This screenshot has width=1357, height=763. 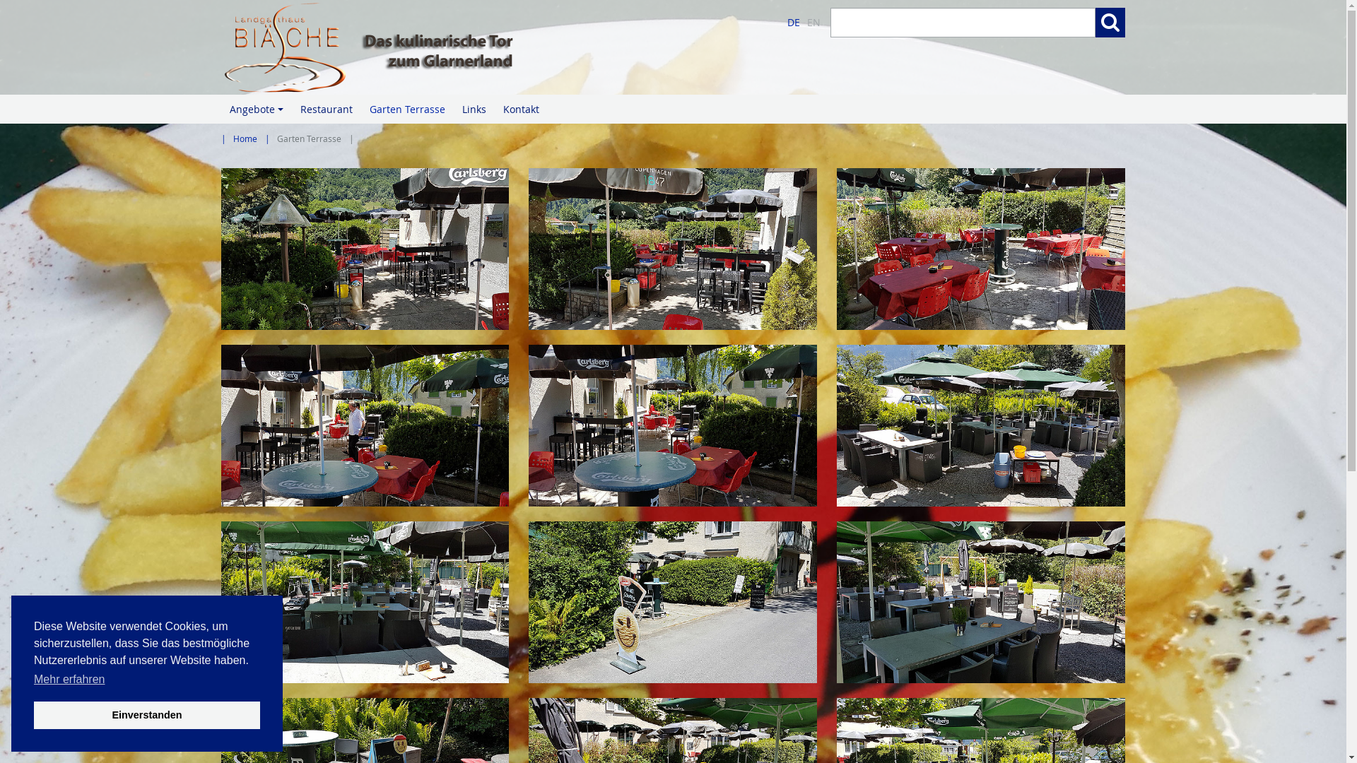 I want to click on Links, so click(x=474, y=109).